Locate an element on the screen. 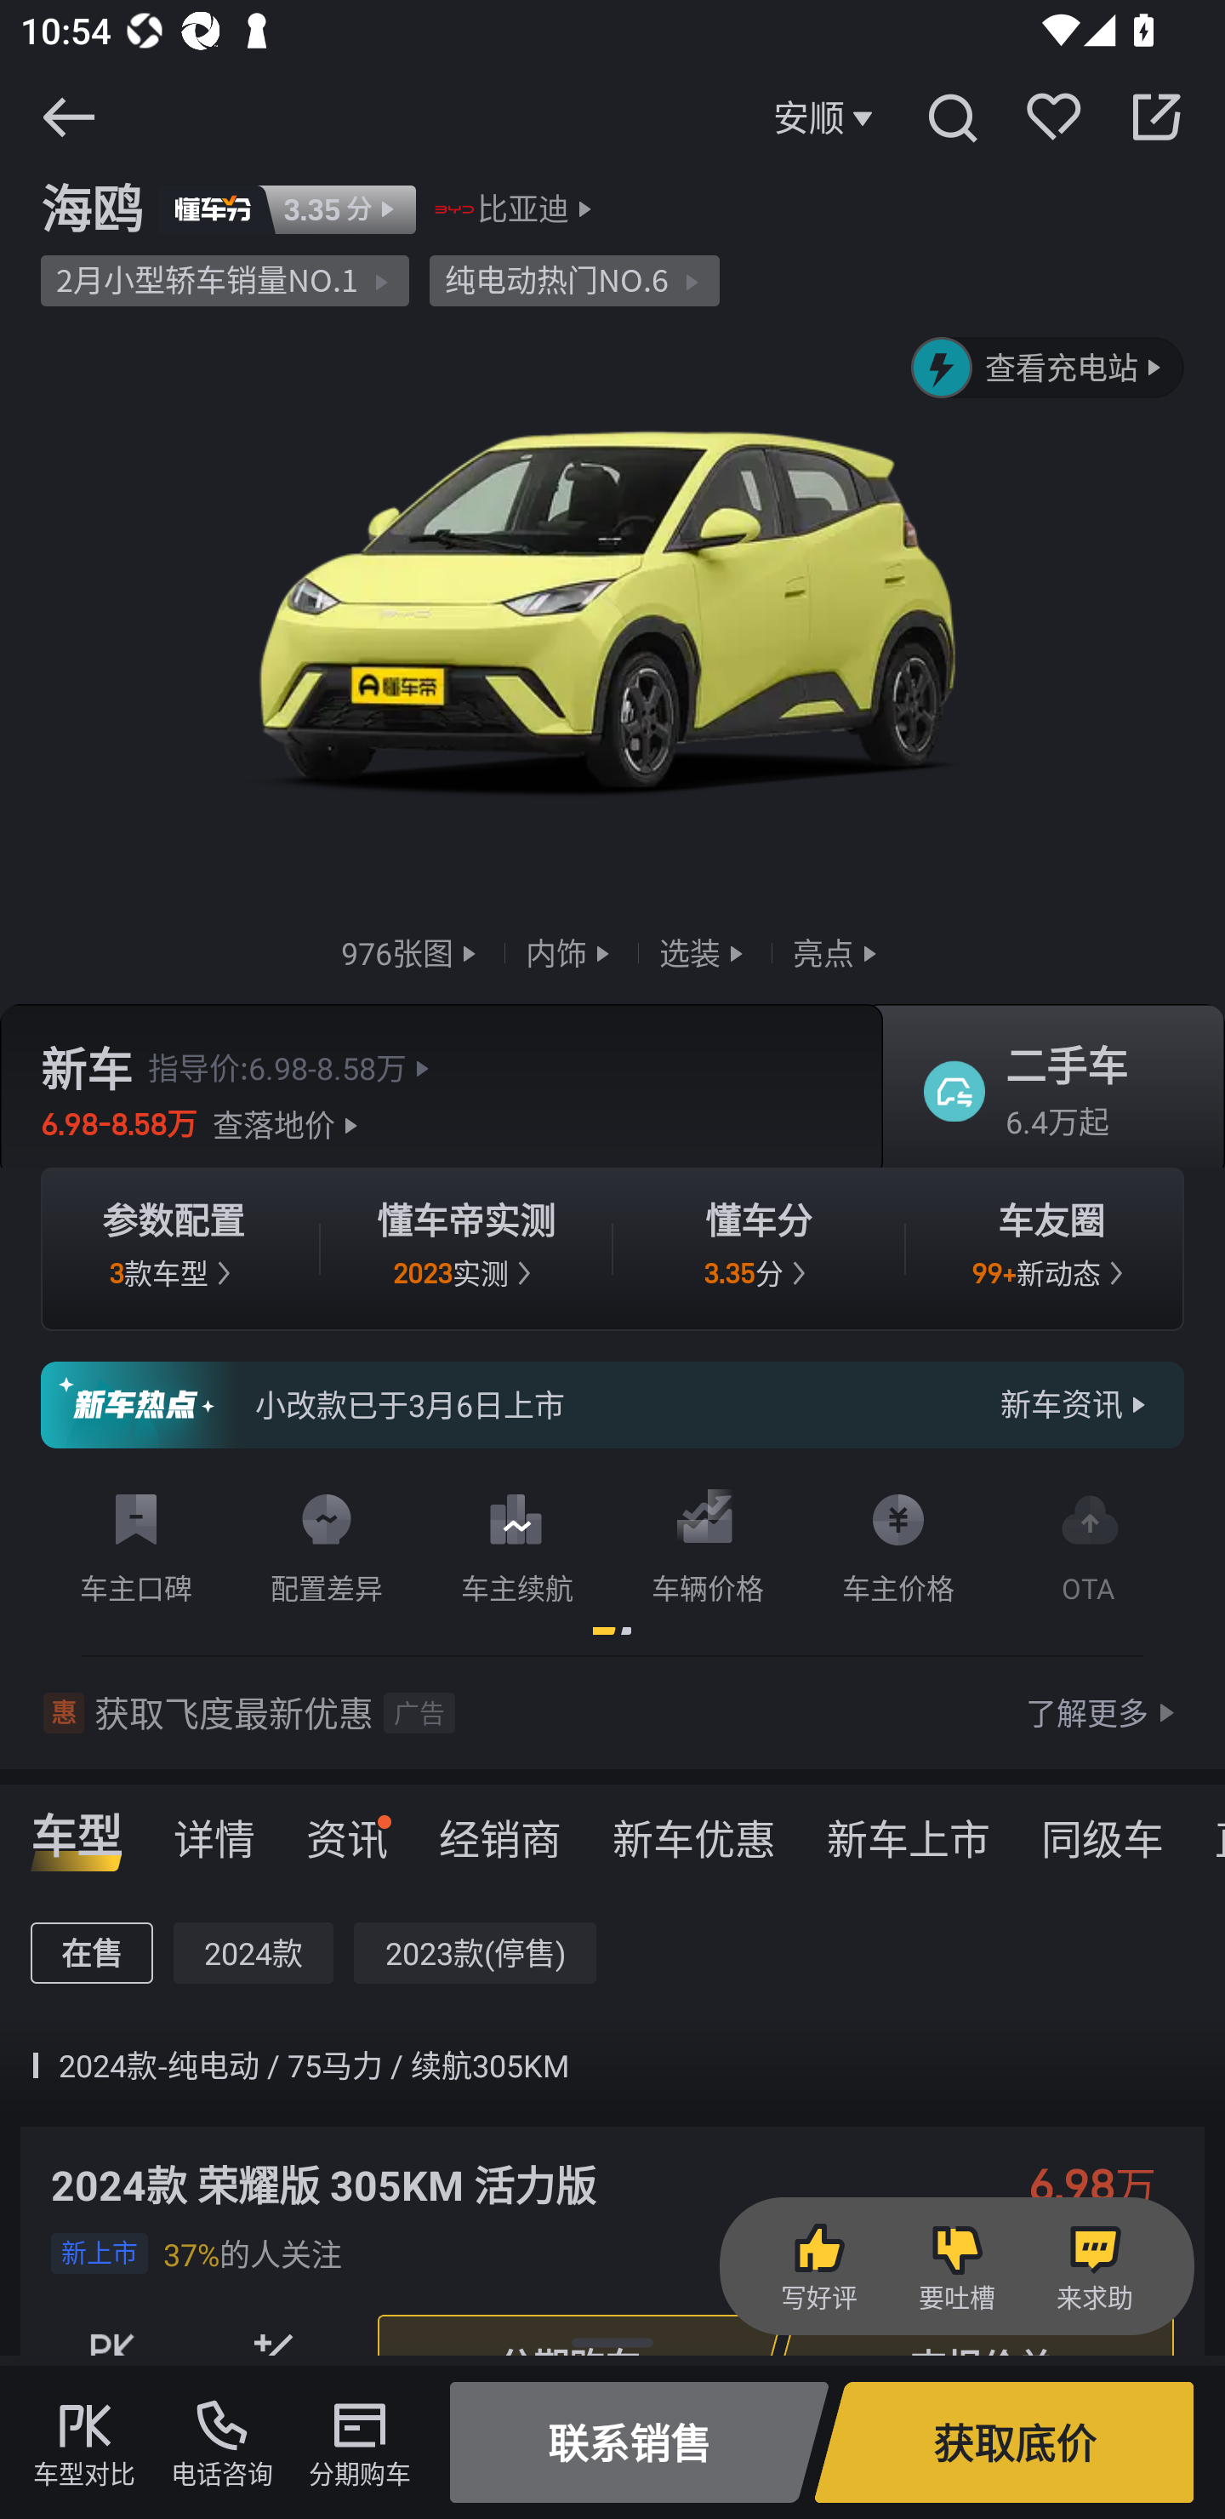 The width and height of the screenshot is (1225, 2519).  is located at coordinates (68, 117).